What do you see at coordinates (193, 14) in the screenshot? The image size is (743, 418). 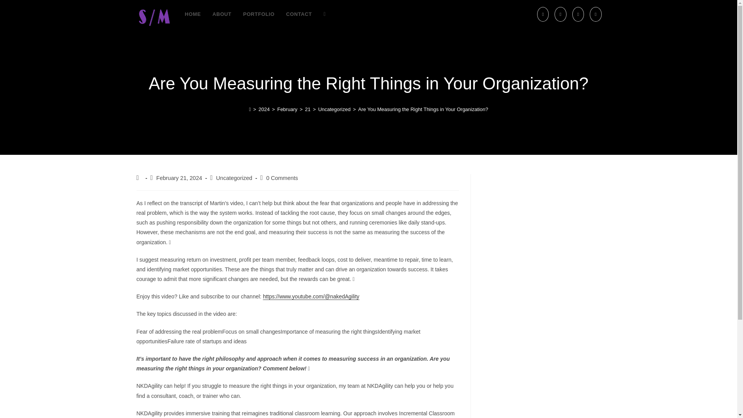 I see `HOME` at bounding box center [193, 14].